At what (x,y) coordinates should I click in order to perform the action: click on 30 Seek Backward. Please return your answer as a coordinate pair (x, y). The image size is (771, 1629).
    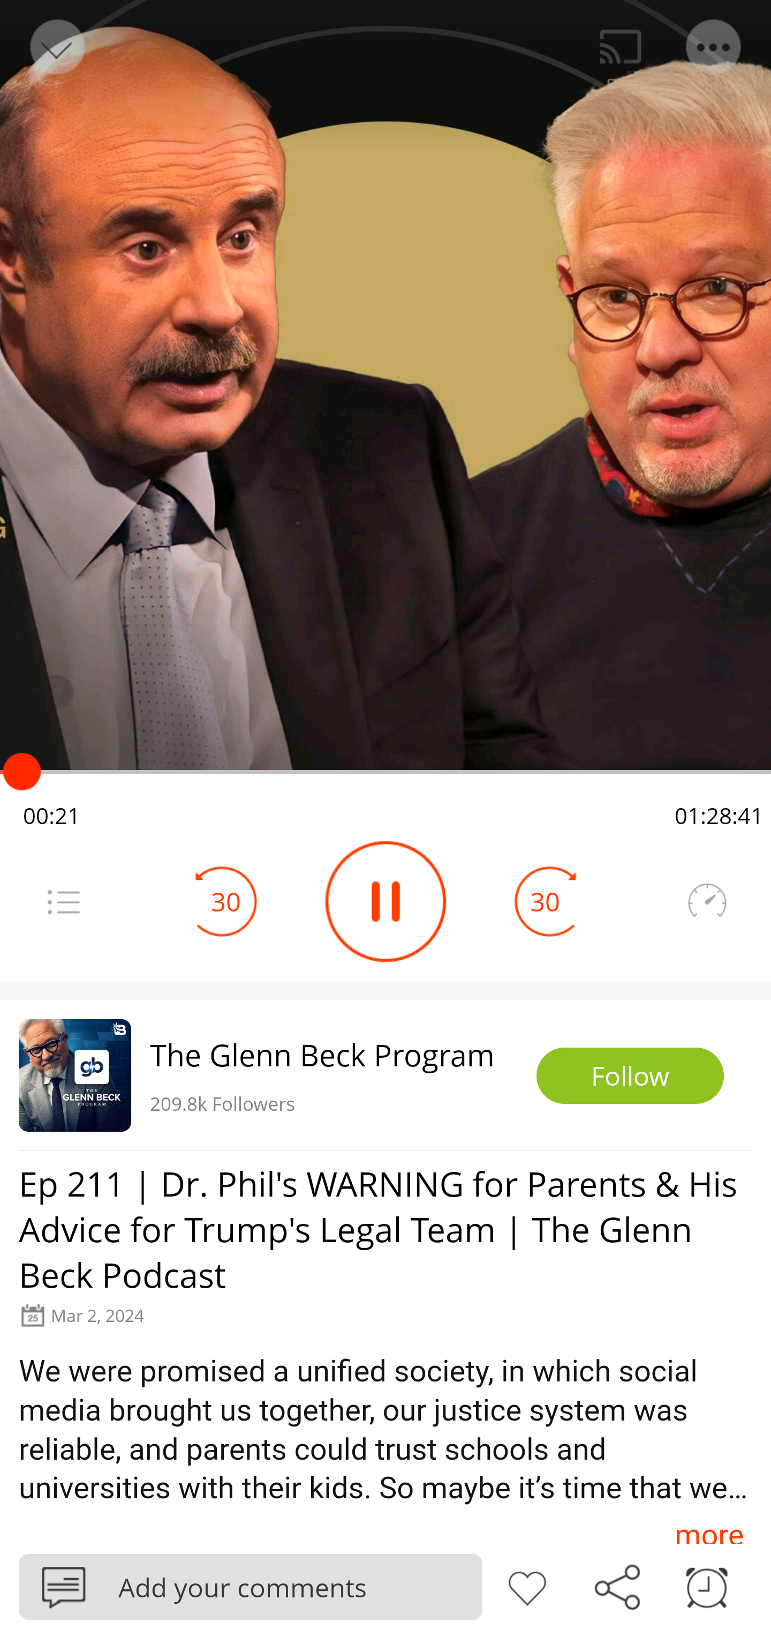
    Looking at the image, I should click on (226, 901).